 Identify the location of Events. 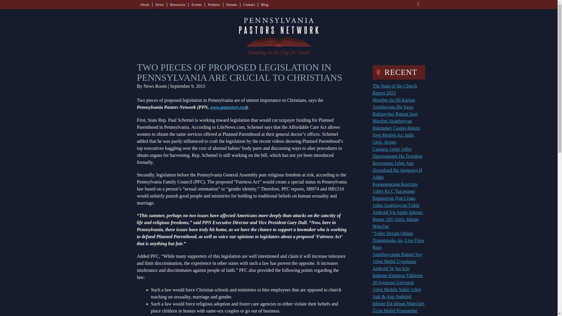
(197, 4).